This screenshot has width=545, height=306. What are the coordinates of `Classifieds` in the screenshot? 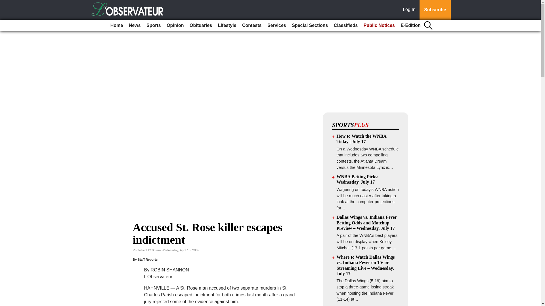 It's located at (345, 25).